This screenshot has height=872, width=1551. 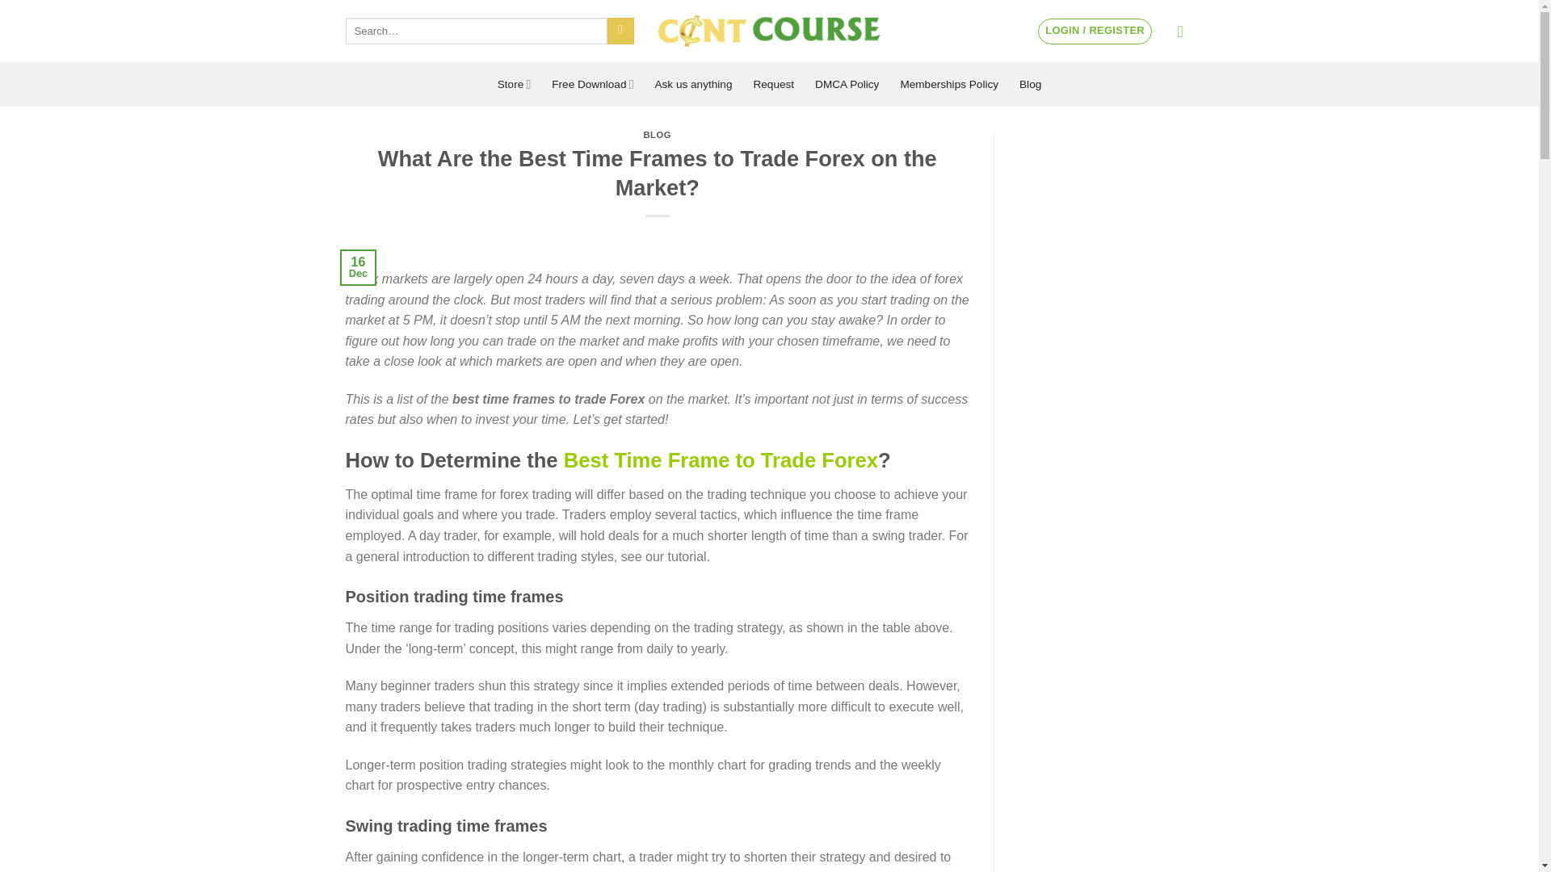 What do you see at coordinates (515, 84) in the screenshot?
I see `Store` at bounding box center [515, 84].